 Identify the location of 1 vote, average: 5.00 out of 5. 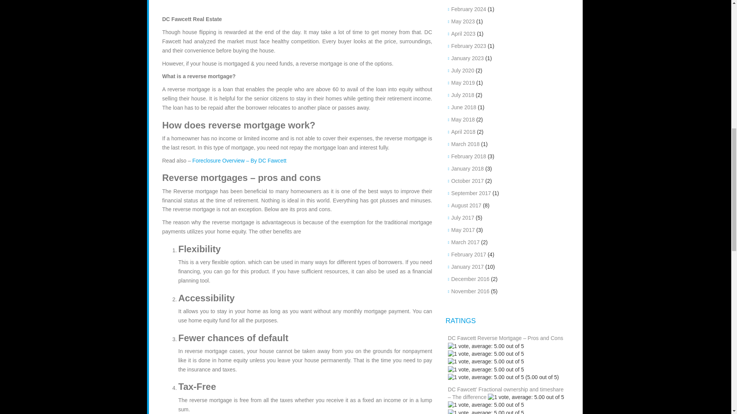
(486, 347).